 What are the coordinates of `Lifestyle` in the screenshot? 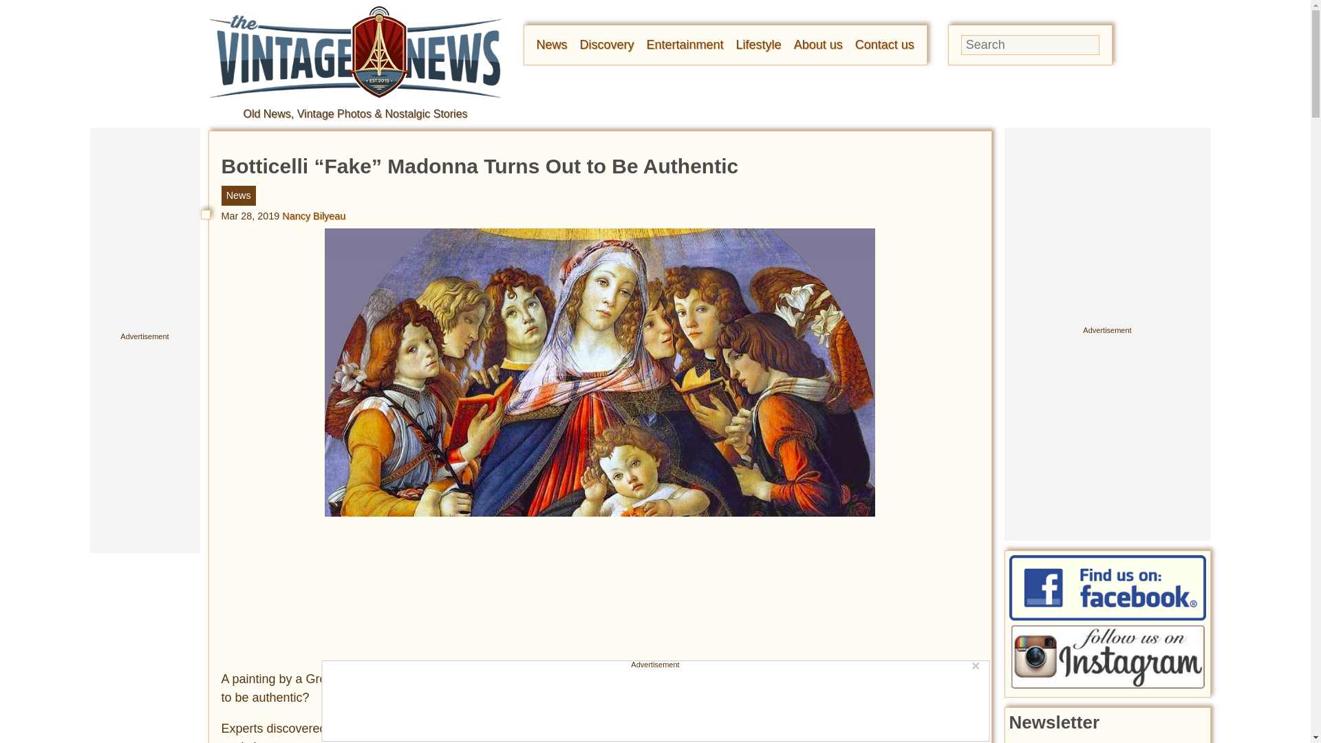 It's located at (758, 44).